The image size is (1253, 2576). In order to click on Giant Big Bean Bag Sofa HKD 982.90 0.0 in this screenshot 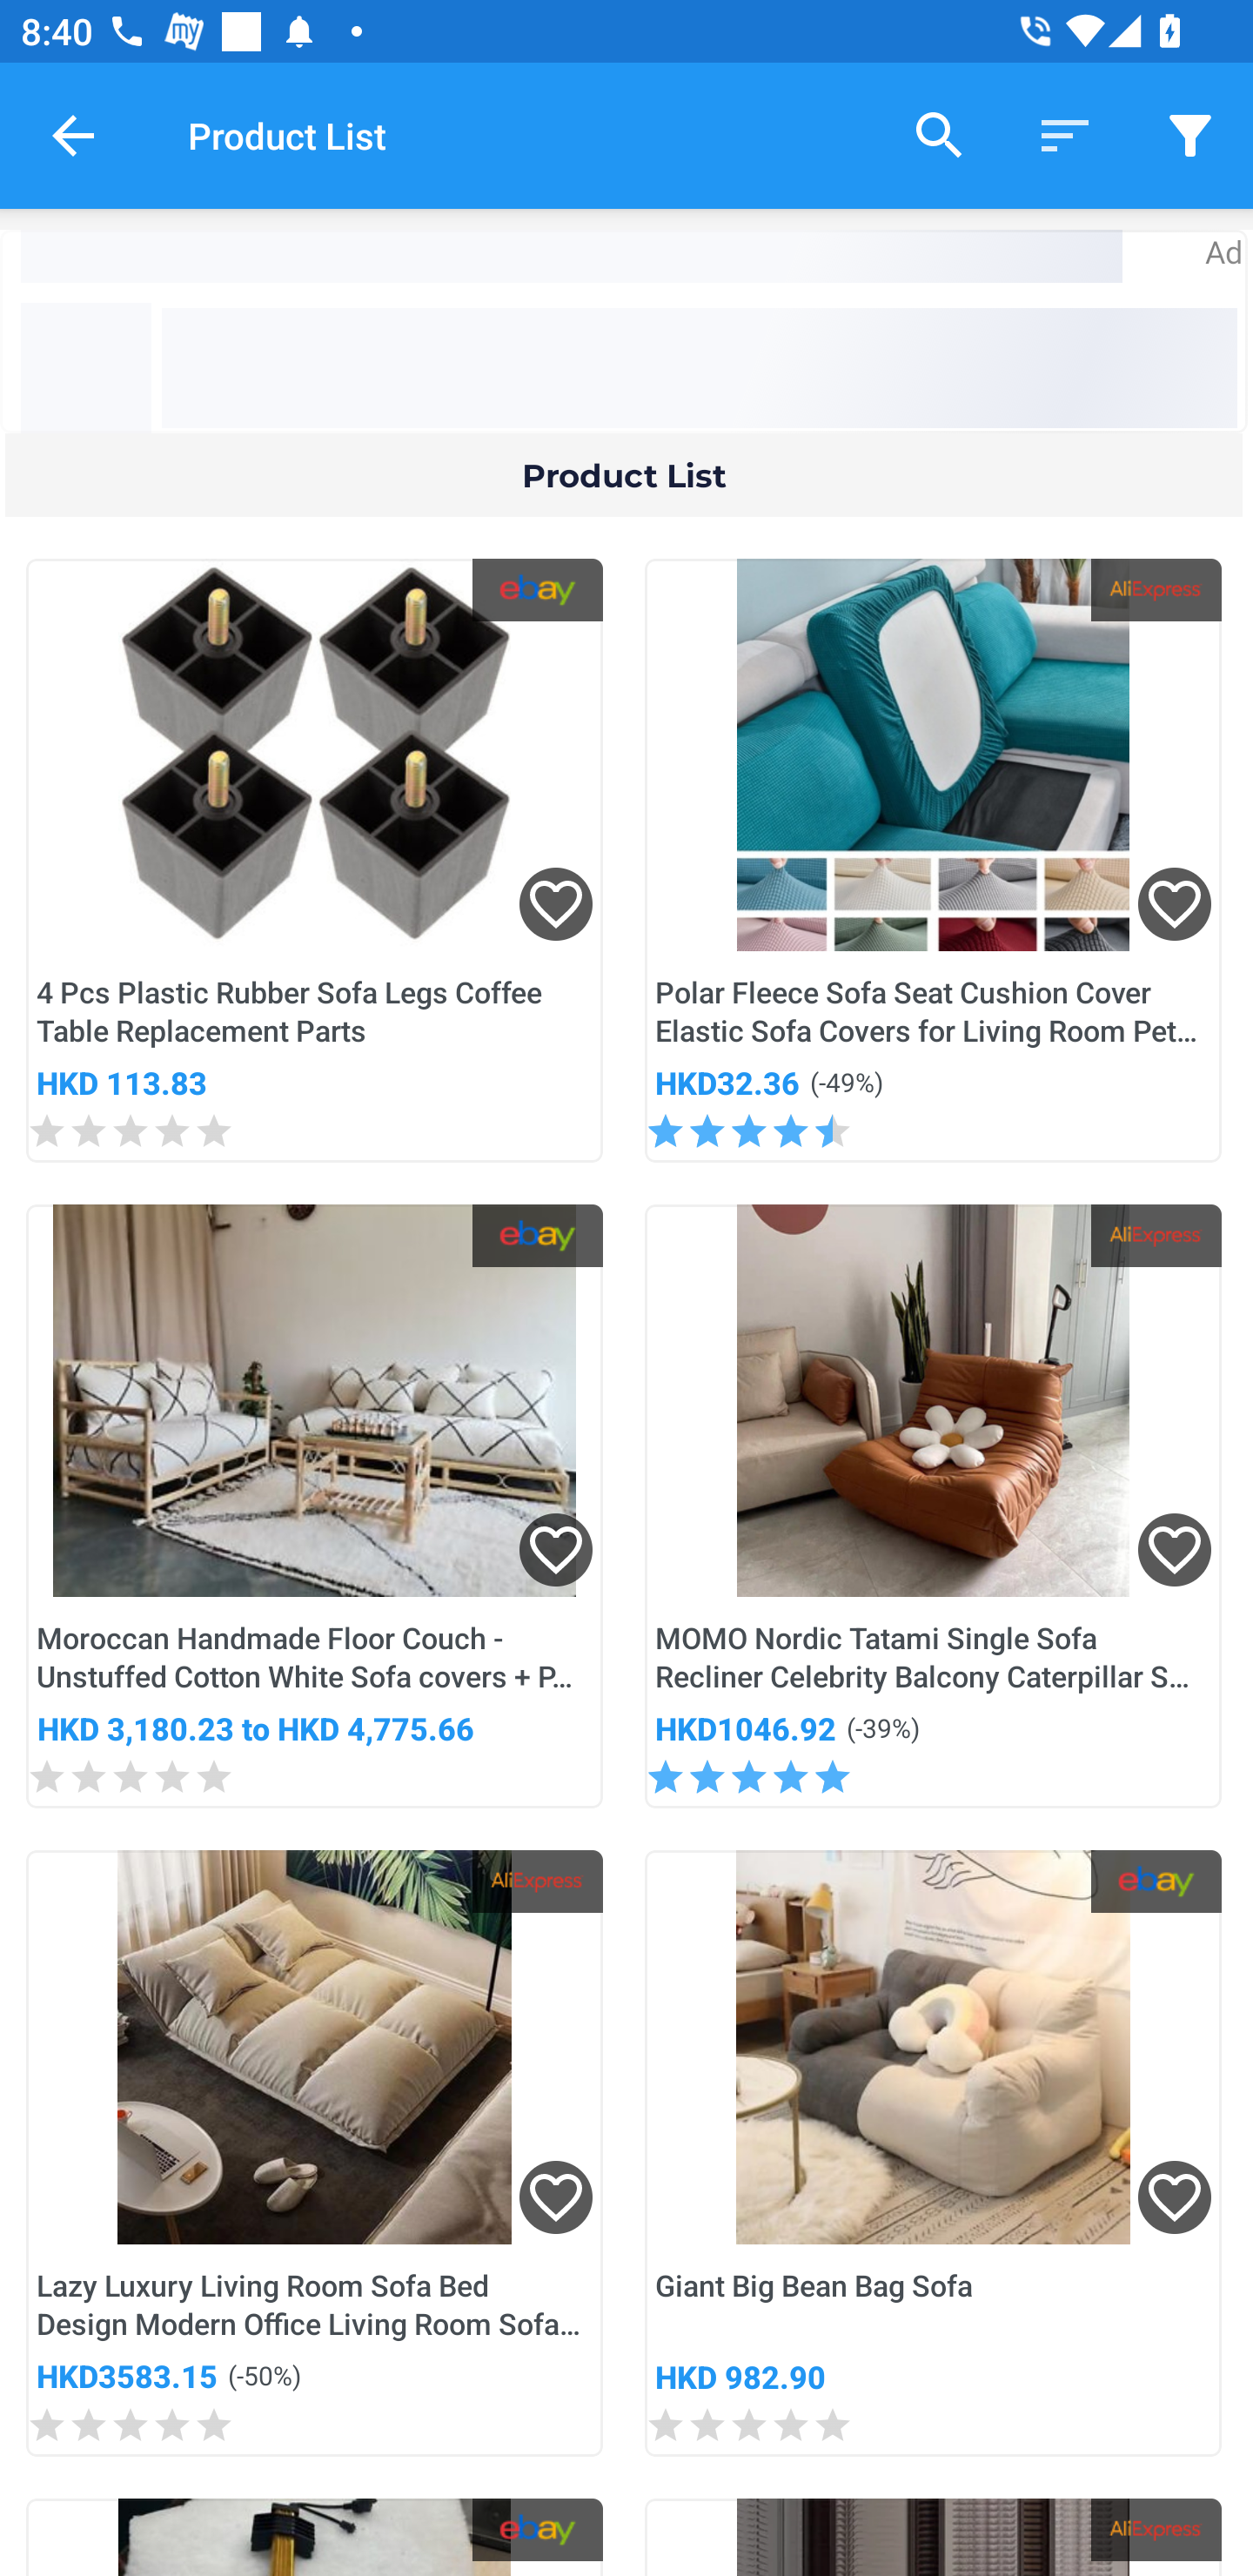, I will do `click(933, 2153)`.